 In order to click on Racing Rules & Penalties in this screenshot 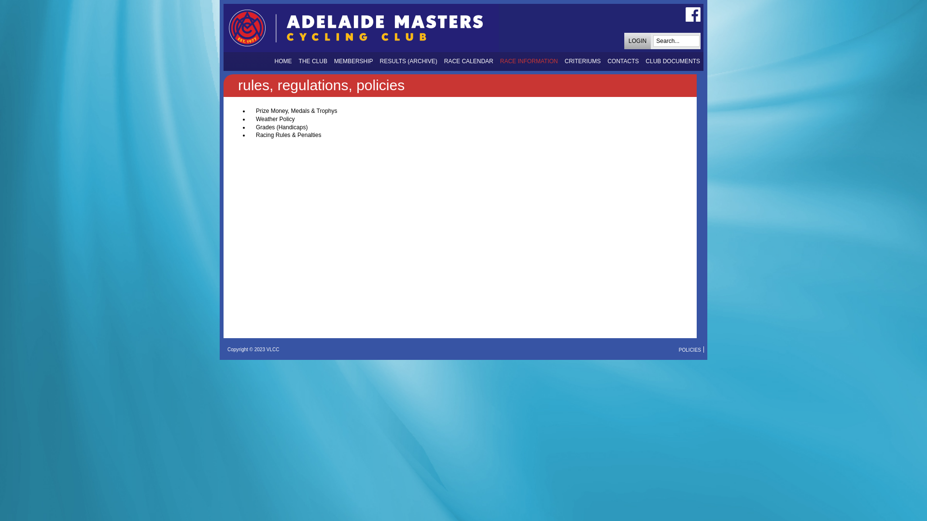, I will do `click(289, 135)`.